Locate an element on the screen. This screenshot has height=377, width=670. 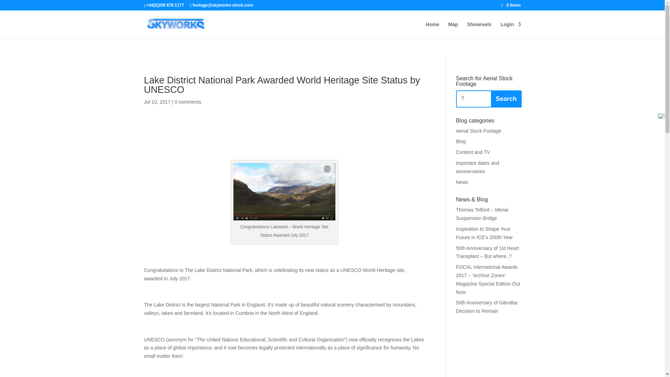
Content and TV is located at coordinates (472, 152).